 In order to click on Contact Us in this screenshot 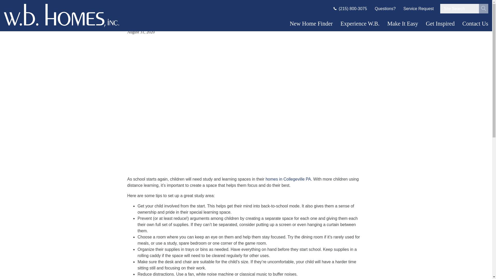, I will do `click(484, 9)`.